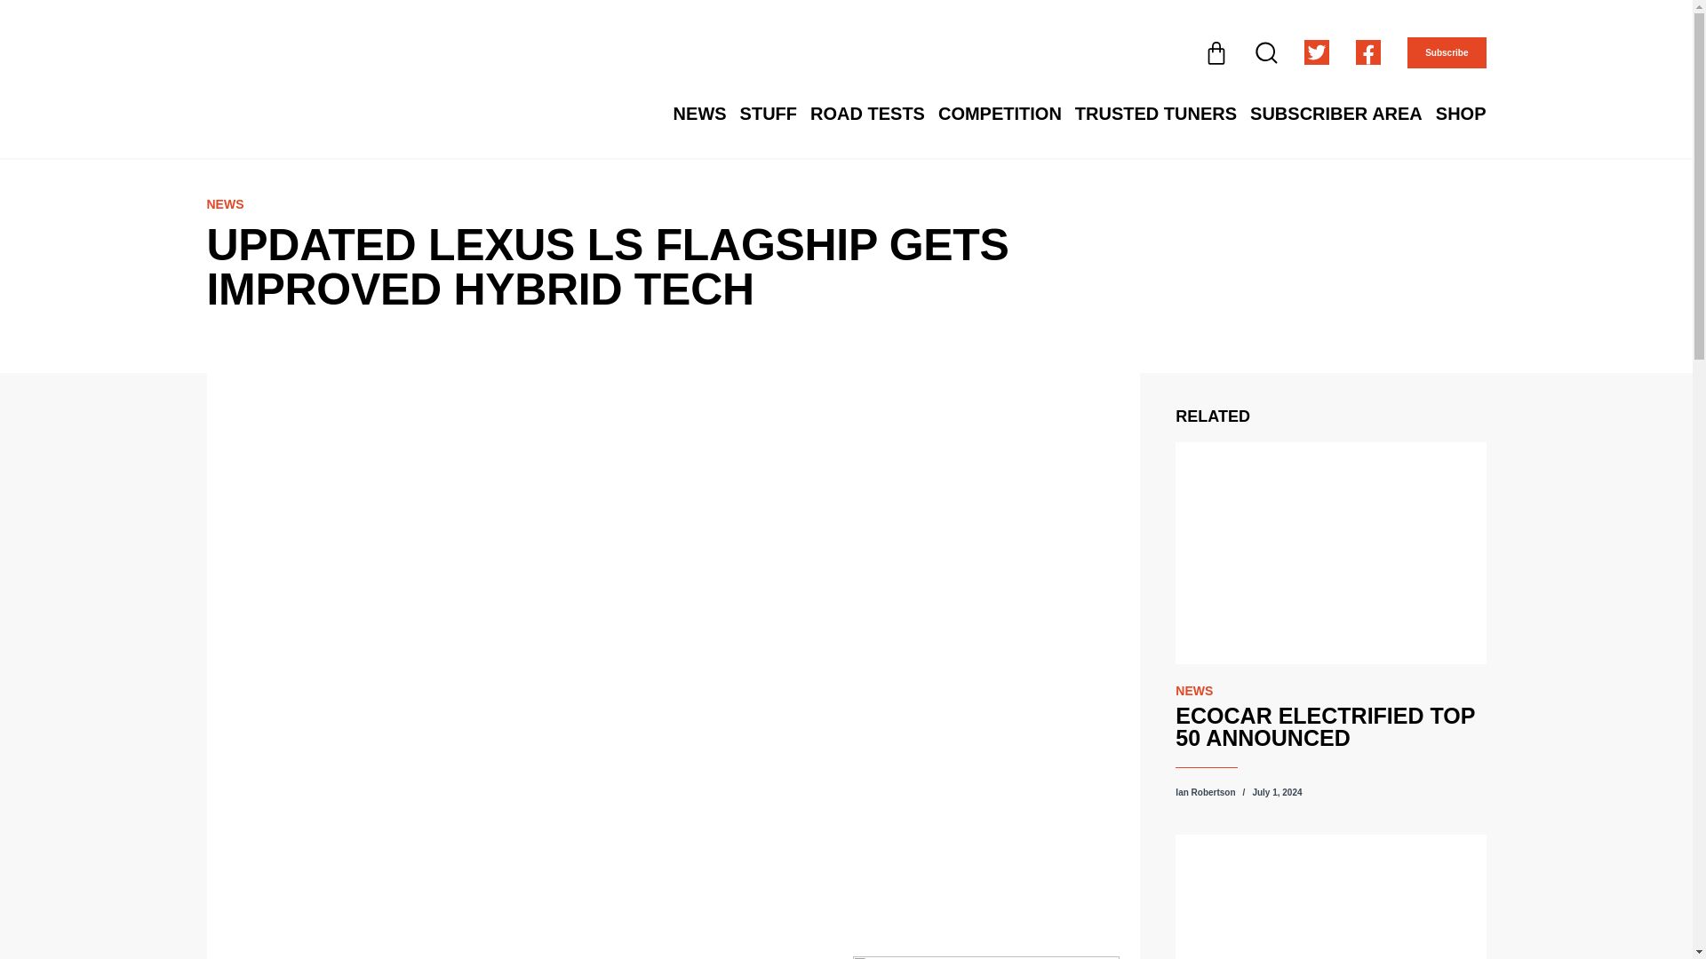  I want to click on Subscribe, so click(1447, 52).